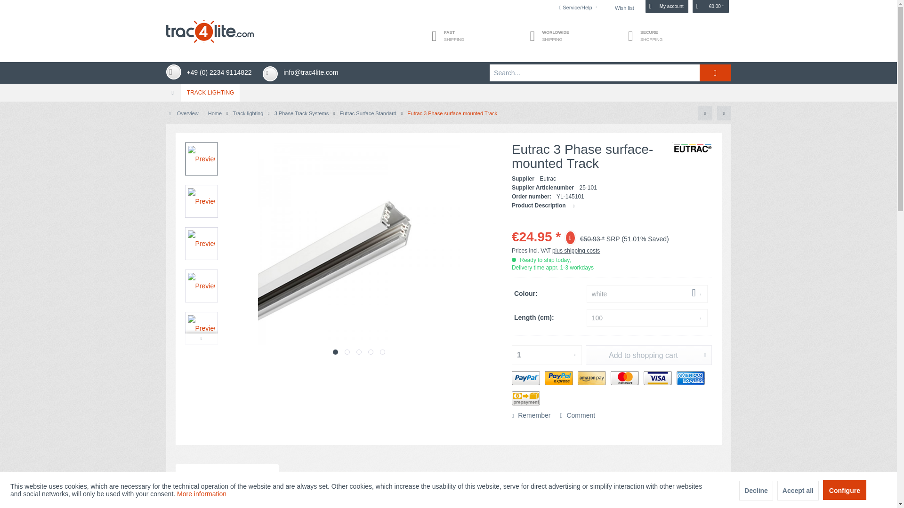  I want to click on My account, so click(667, 7).